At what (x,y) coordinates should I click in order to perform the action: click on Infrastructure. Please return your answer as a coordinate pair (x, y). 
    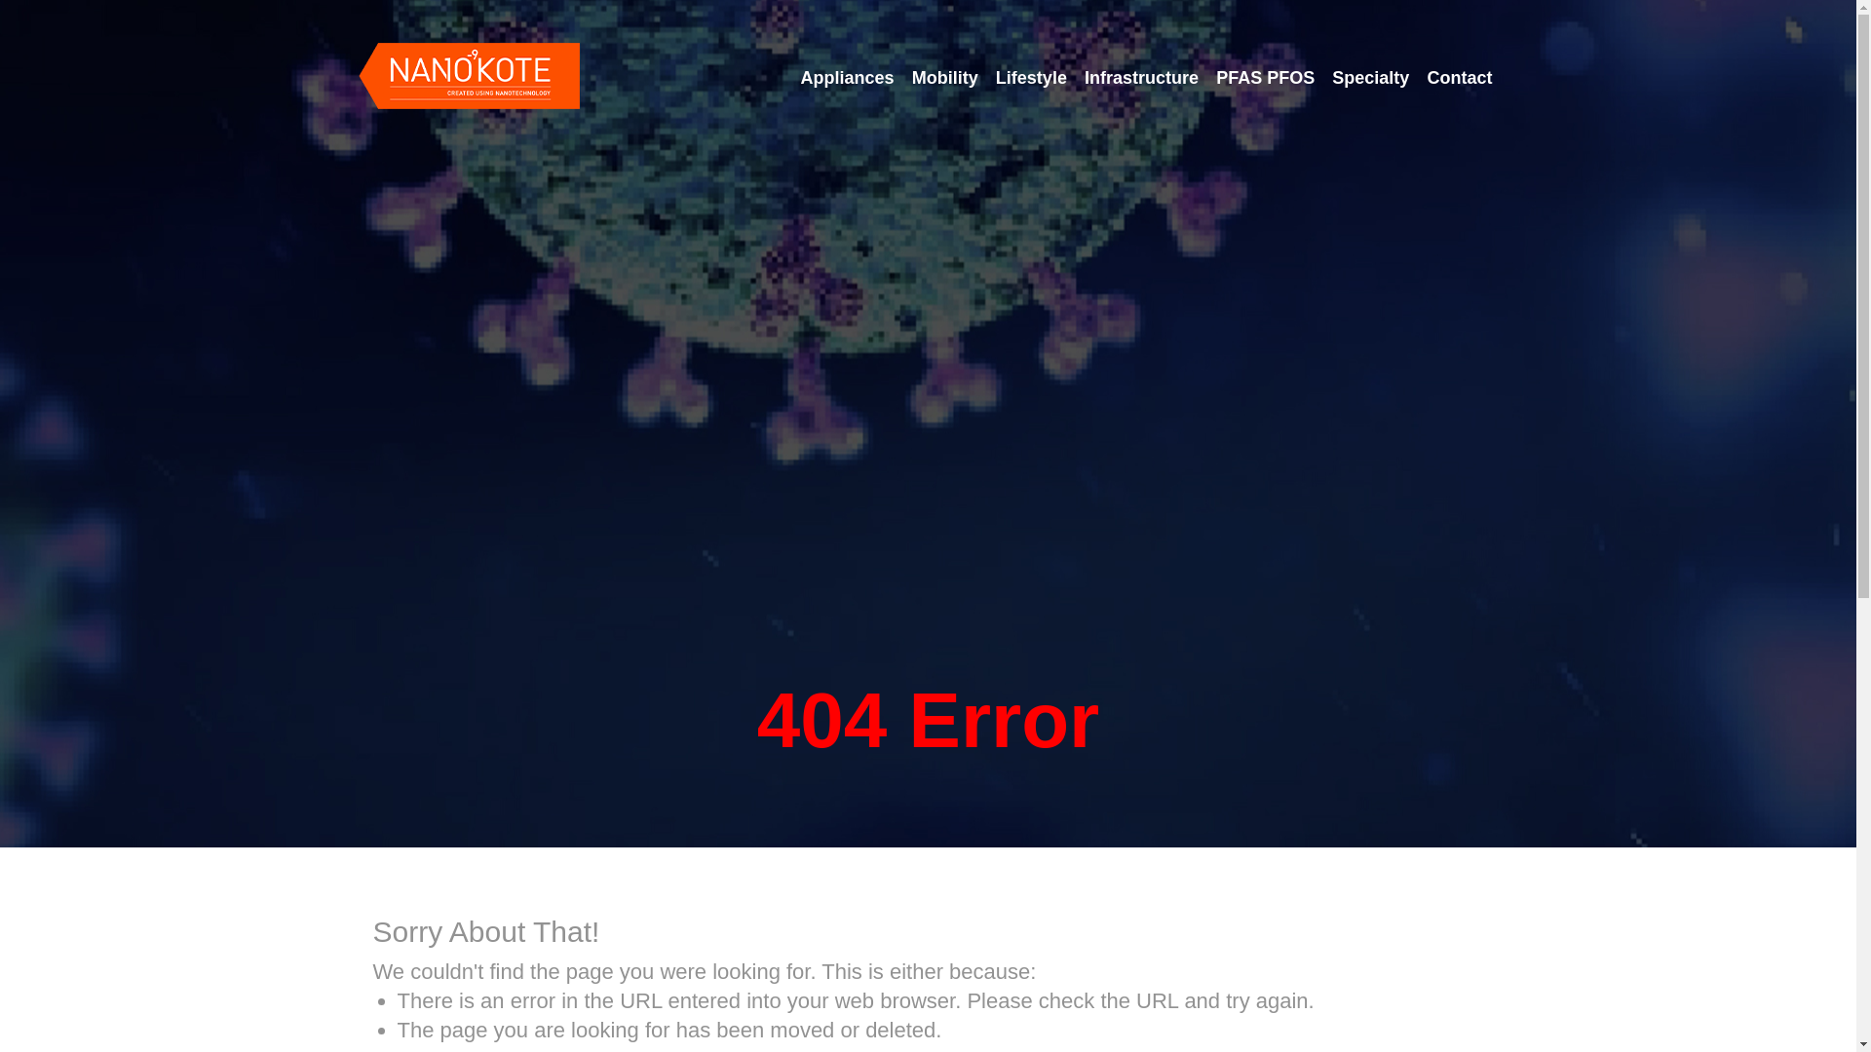
    Looking at the image, I should click on (1142, 78).